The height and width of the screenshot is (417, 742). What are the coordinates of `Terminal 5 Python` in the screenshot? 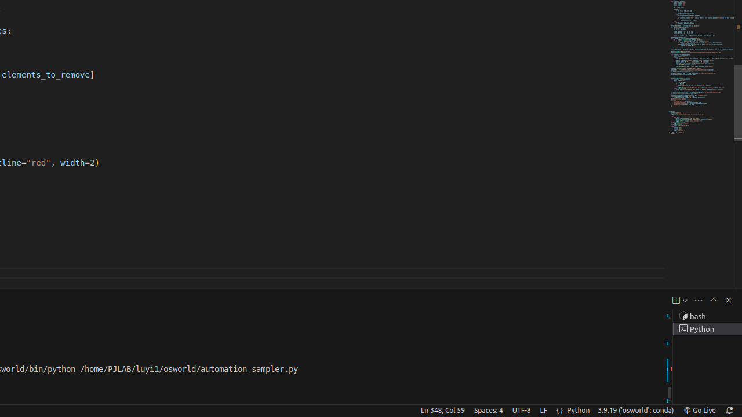 It's located at (707, 329).